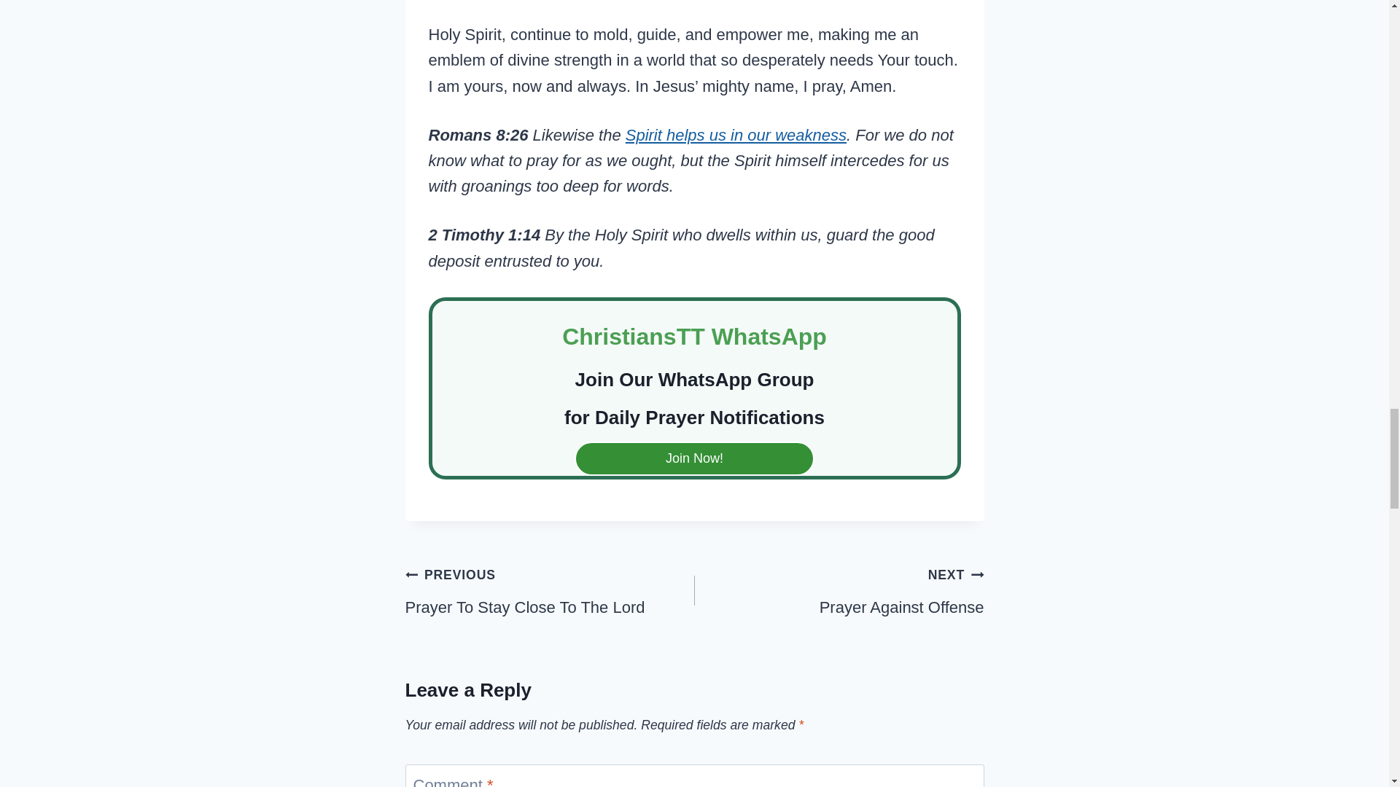 The width and height of the screenshot is (1400, 787). What do you see at coordinates (839, 590) in the screenshot?
I see `Prayer When The Spirit Is Willing But The Flesh Is Weak` at bounding box center [839, 590].